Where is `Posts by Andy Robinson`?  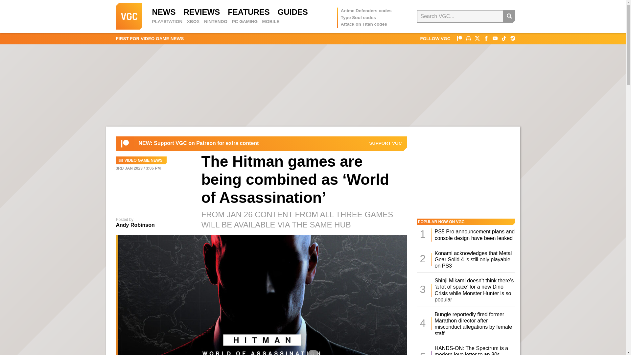 Posts by Andy Robinson is located at coordinates (135, 225).